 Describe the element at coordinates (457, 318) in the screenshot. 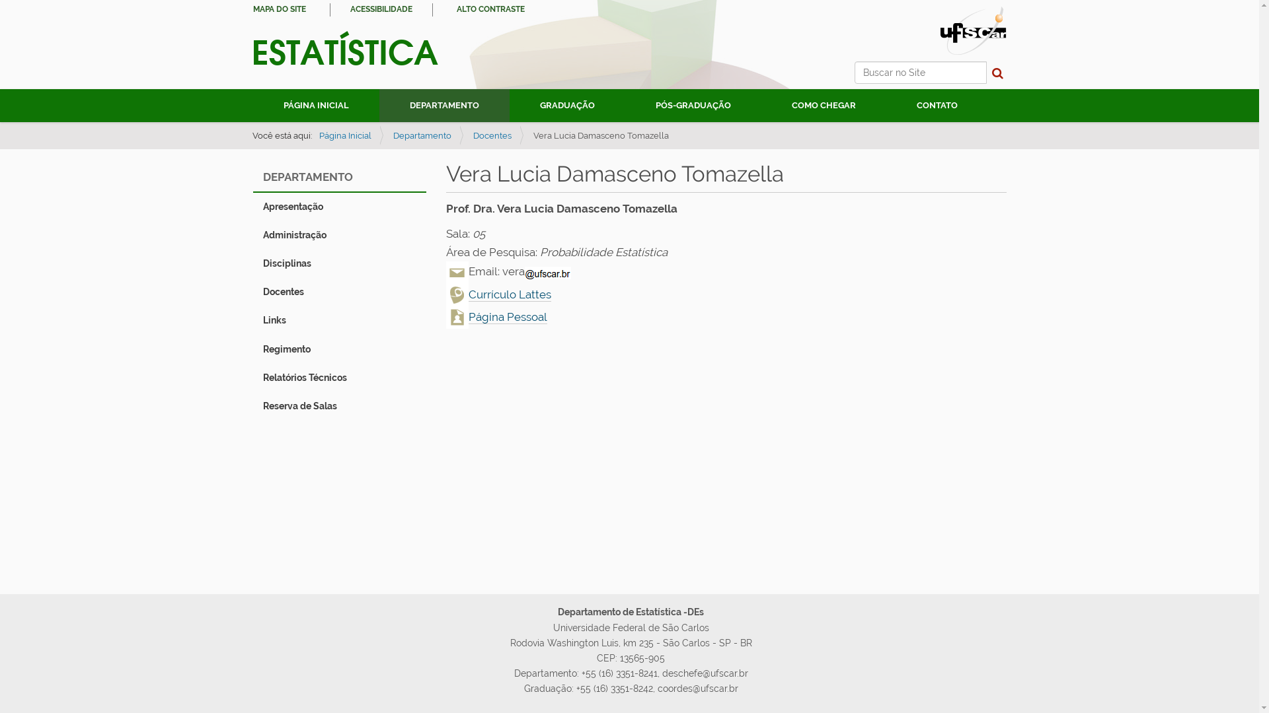

I see `Pagina Pessoal` at that location.